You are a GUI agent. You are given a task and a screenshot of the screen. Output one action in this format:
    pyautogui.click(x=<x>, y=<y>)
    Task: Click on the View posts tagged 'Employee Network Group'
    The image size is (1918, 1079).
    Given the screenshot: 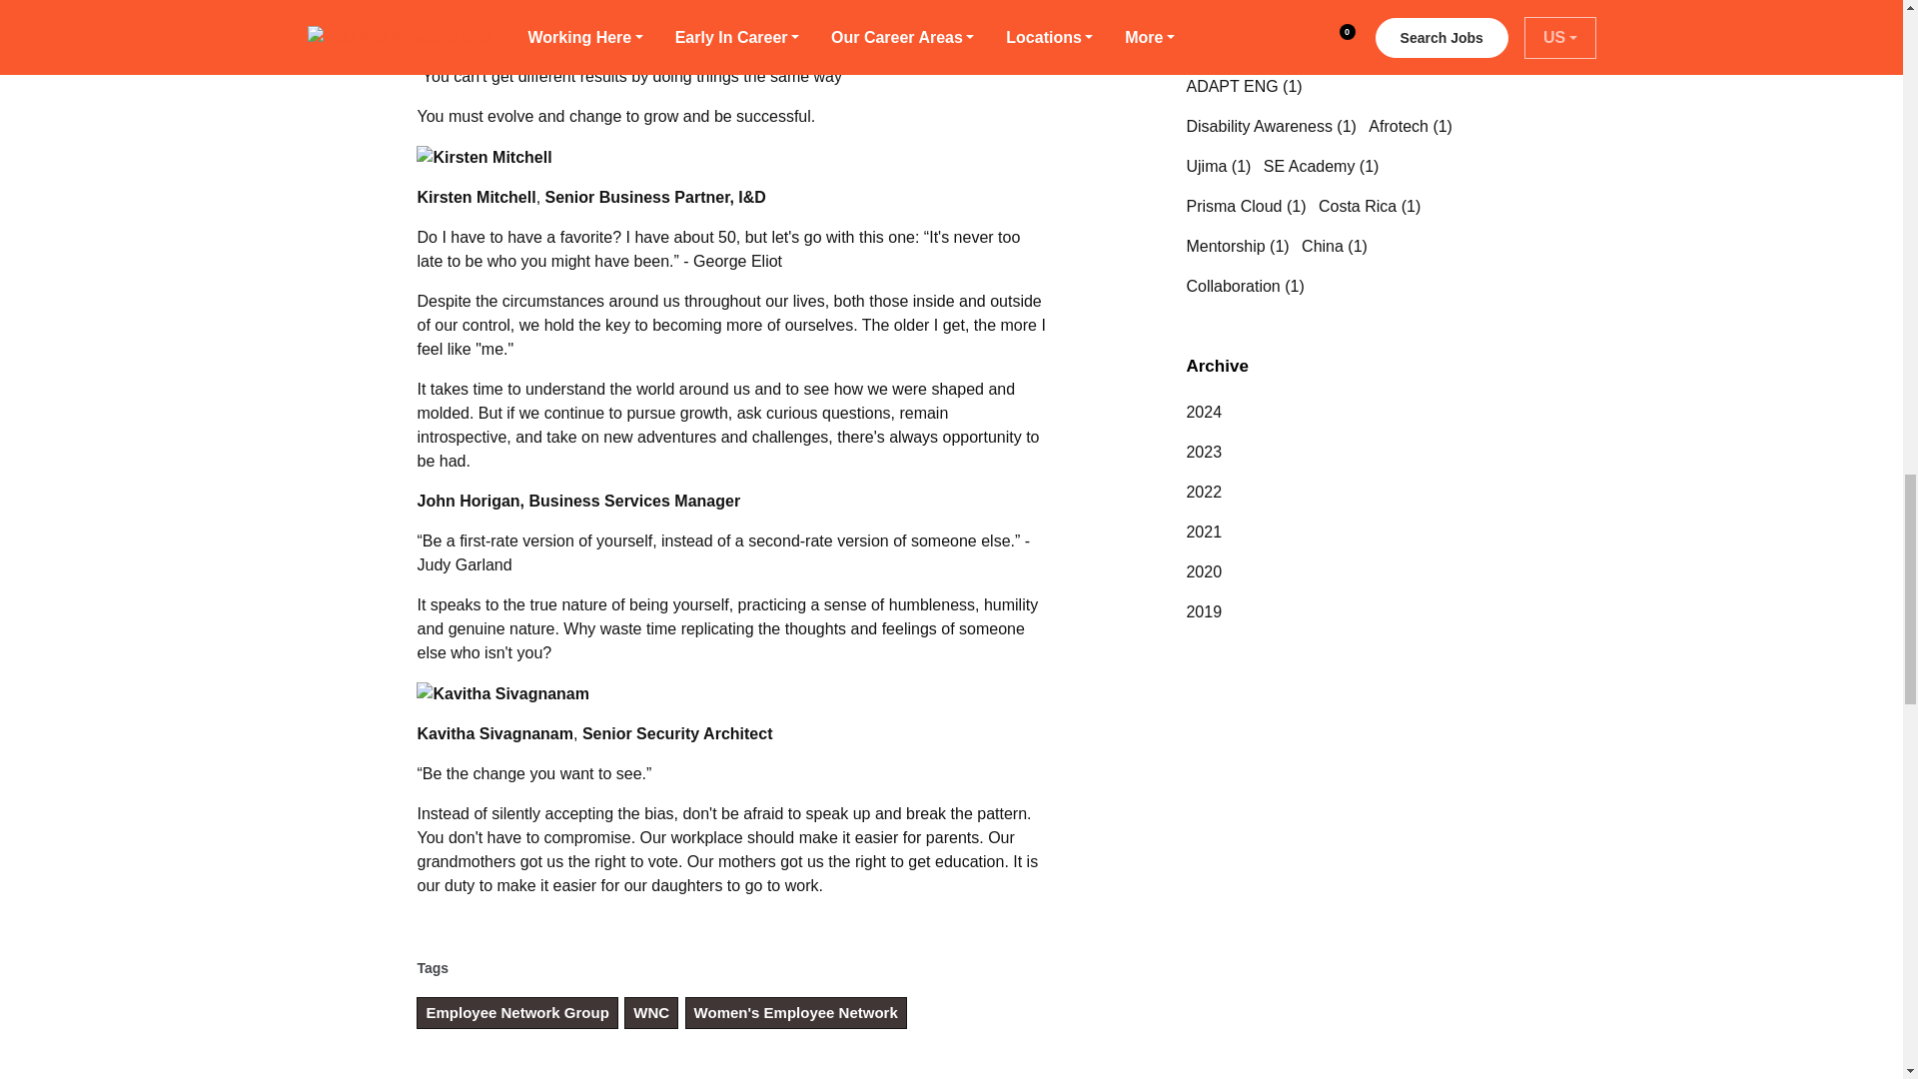 What is the action you would take?
    pyautogui.click(x=516, y=1013)
    